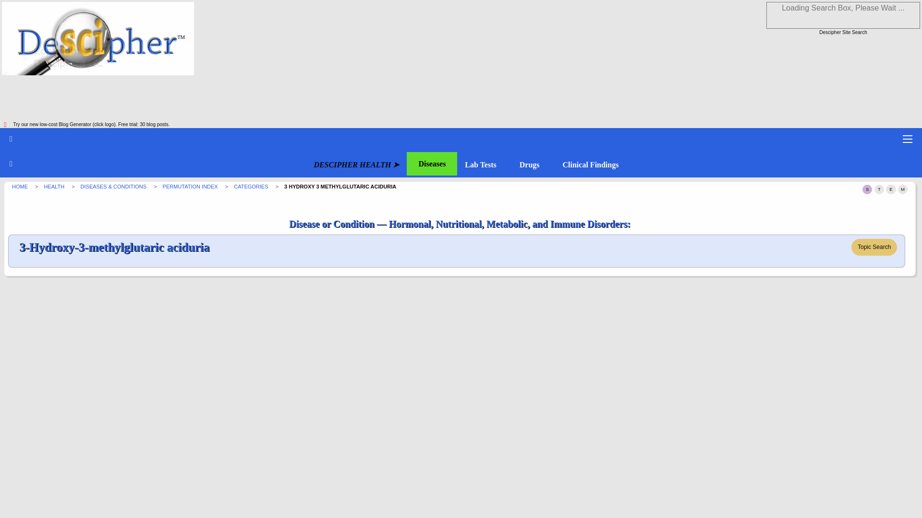 The width and height of the screenshot is (922, 518). What do you see at coordinates (20, 187) in the screenshot?
I see `HOME` at bounding box center [20, 187].